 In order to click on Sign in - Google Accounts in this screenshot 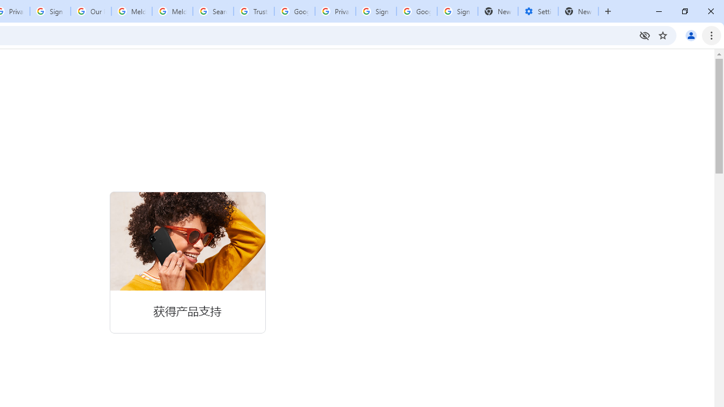, I will do `click(50, 11)`.